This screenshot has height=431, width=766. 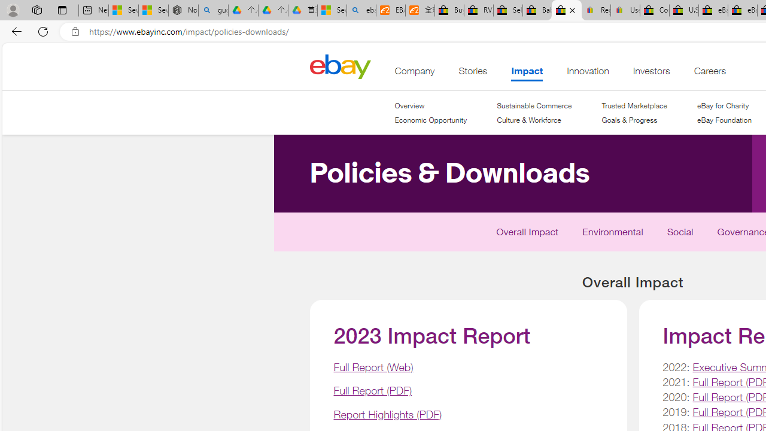 I want to click on User Privacy Notice | eBay, so click(x=625, y=11).